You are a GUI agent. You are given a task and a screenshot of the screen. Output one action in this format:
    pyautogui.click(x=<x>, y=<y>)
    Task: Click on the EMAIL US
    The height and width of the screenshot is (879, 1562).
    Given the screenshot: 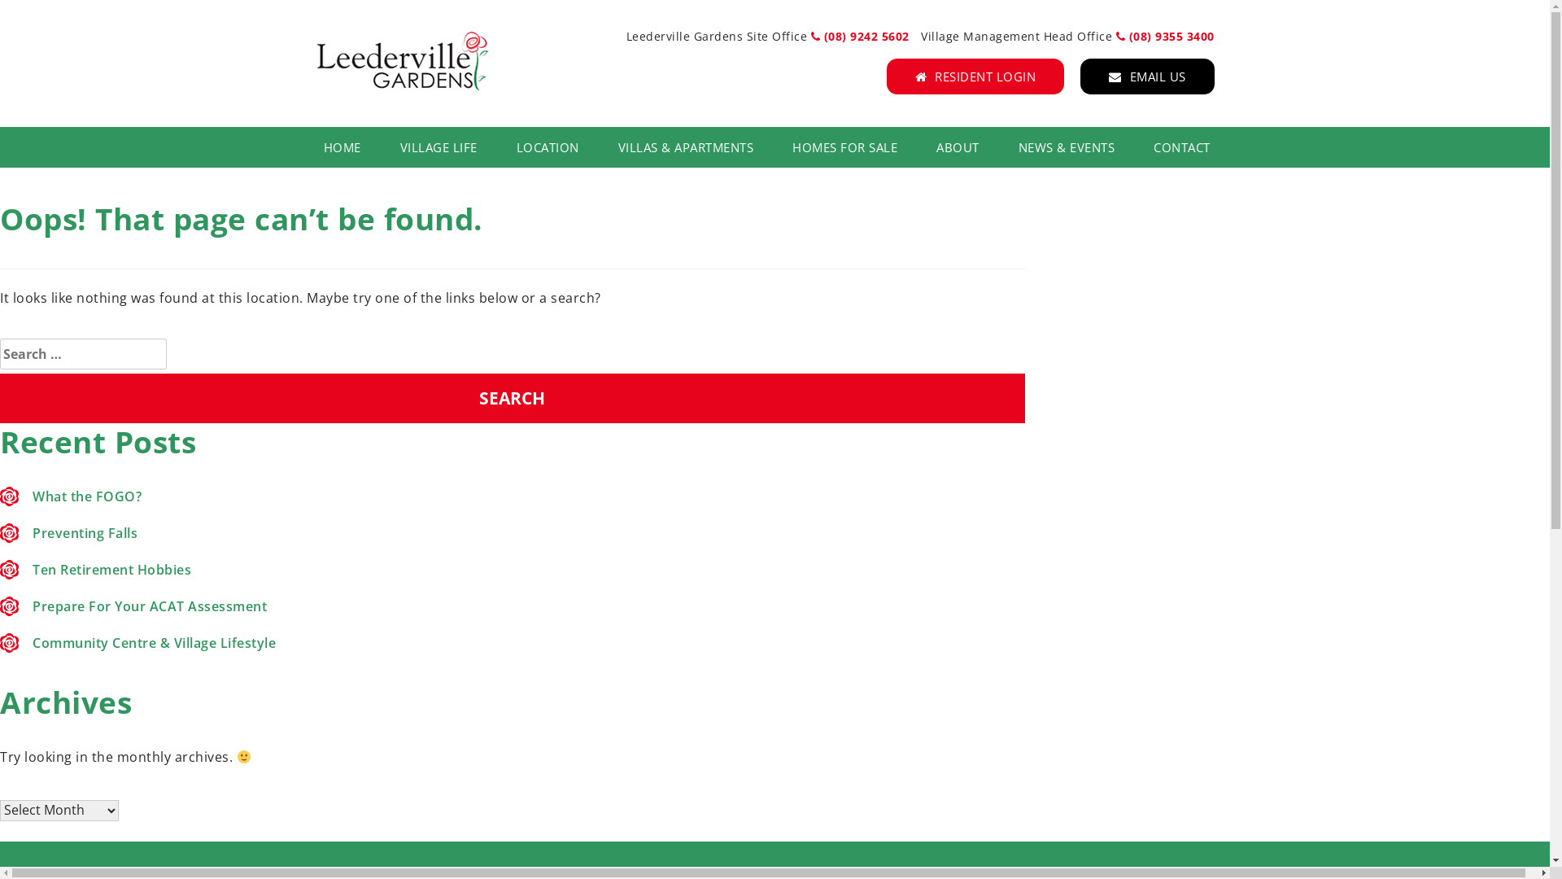 What is the action you would take?
    pyautogui.click(x=1147, y=77)
    